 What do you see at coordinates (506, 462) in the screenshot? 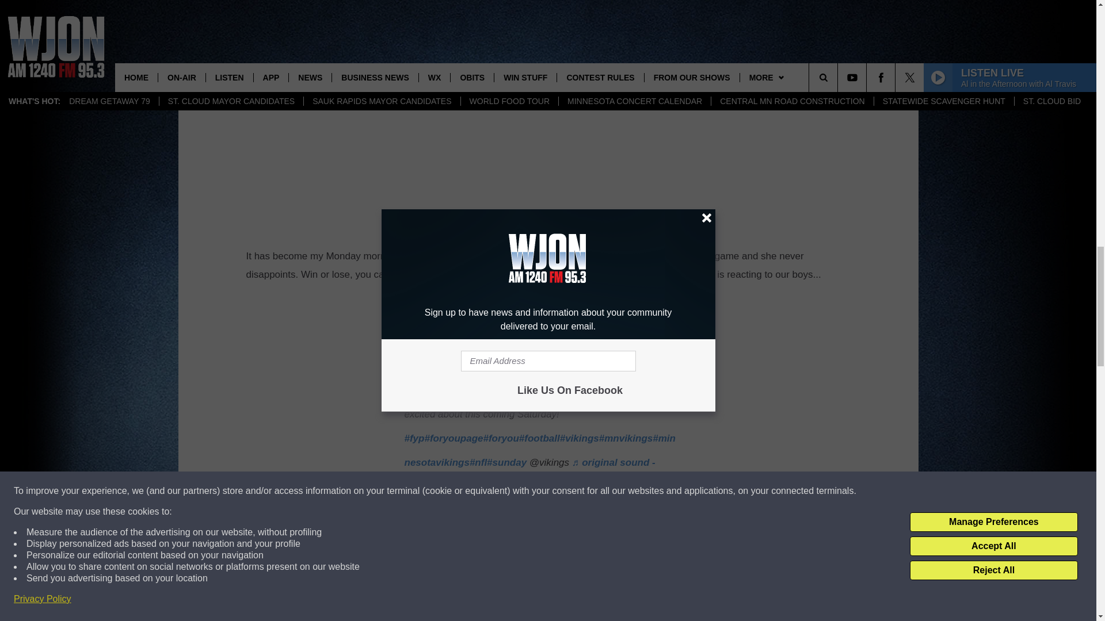
I see `sunday` at bounding box center [506, 462].